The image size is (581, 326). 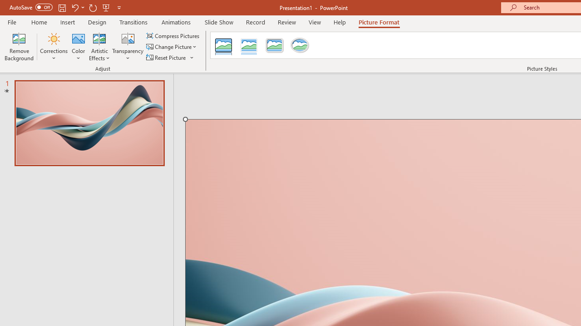 I want to click on Remove Background, so click(x=19, y=46).